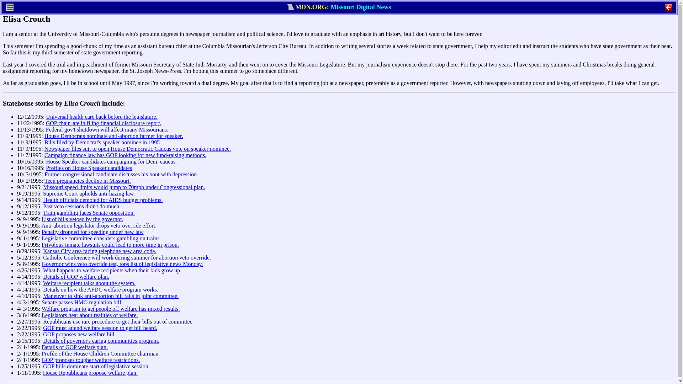  What do you see at coordinates (110, 245) in the screenshot?
I see `Frivolous inmate lawsuits could lead to more time in prison.` at bounding box center [110, 245].